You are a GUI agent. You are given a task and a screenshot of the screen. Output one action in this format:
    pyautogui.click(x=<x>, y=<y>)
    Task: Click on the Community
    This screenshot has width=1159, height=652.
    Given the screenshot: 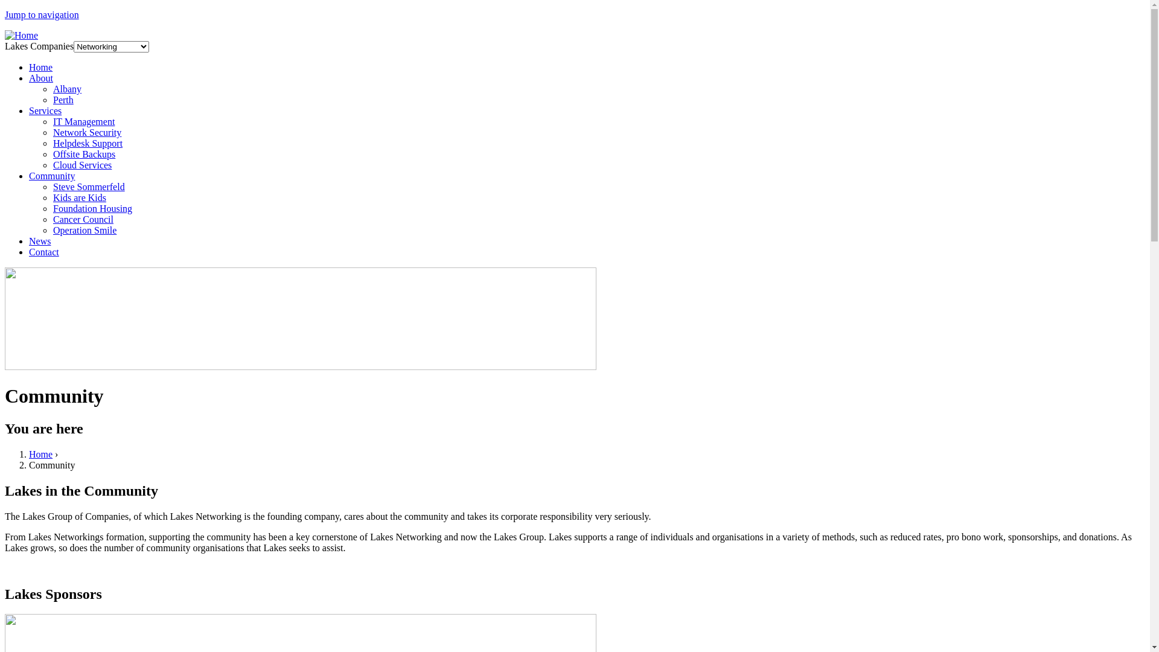 What is the action you would take?
    pyautogui.click(x=52, y=176)
    